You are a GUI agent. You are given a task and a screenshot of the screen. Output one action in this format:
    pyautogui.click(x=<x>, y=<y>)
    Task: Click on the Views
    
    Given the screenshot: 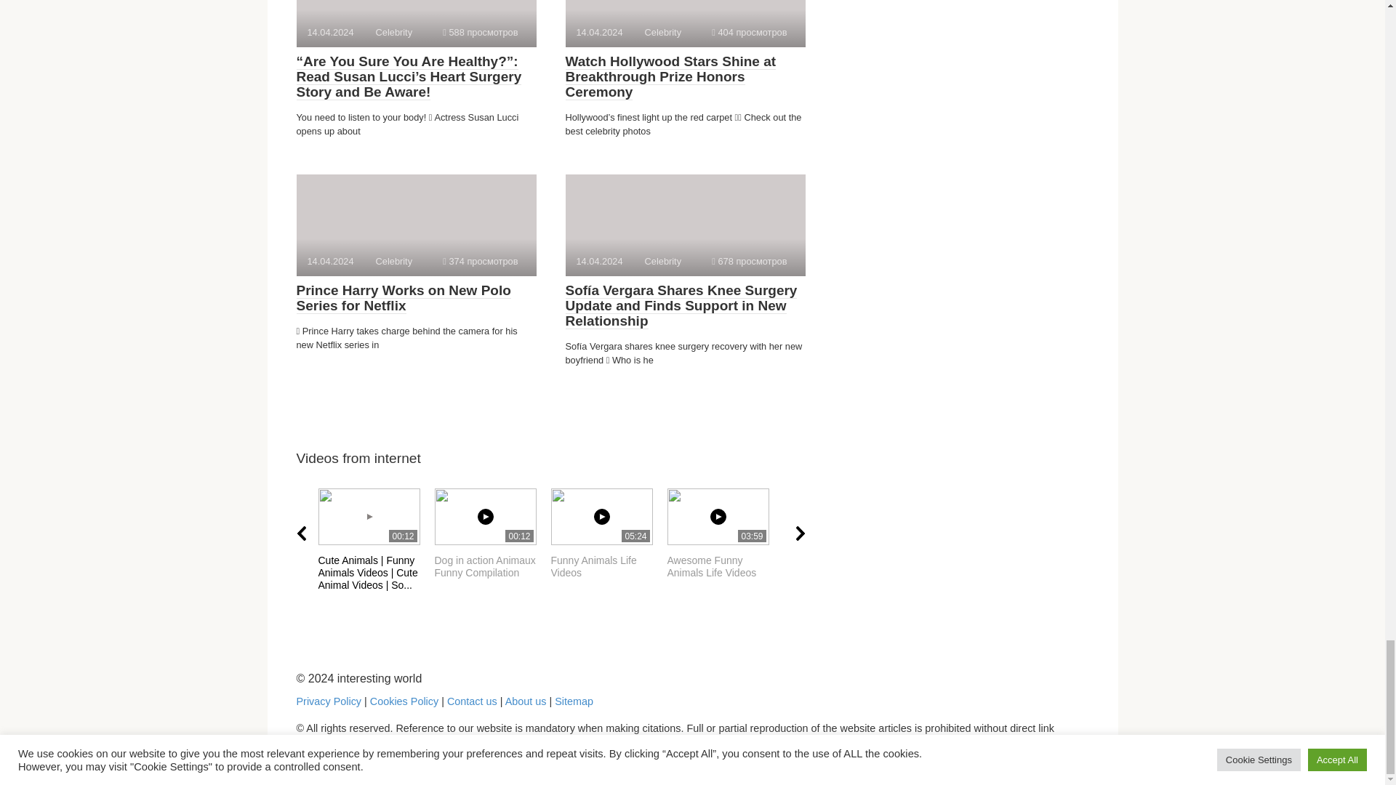 What is the action you would take?
    pyautogui.click(x=493, y=534)
    